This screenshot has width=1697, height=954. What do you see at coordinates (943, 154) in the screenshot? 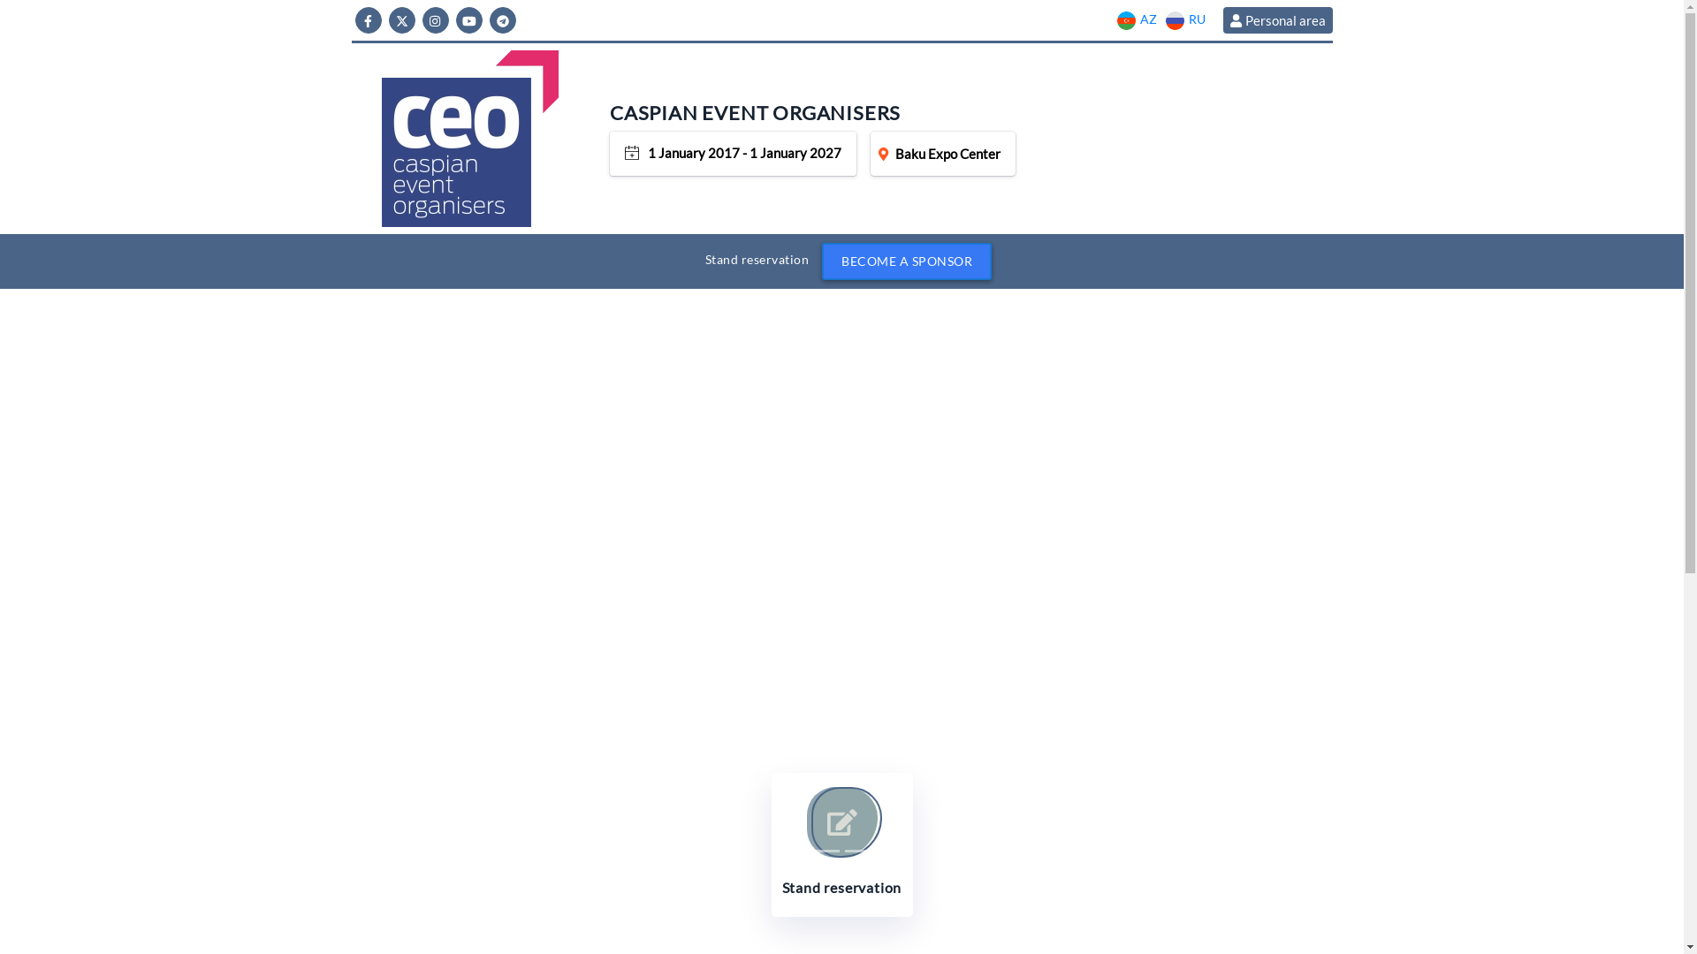
I see `Baku Expo Center` at bounding box center [943, 154].